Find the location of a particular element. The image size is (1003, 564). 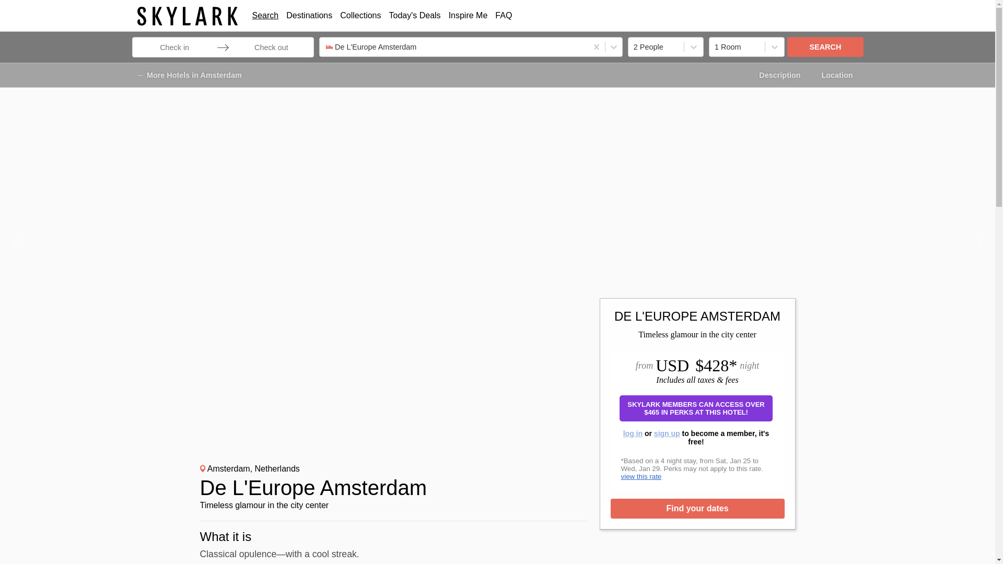

6 is located at coordinates (506, 446).